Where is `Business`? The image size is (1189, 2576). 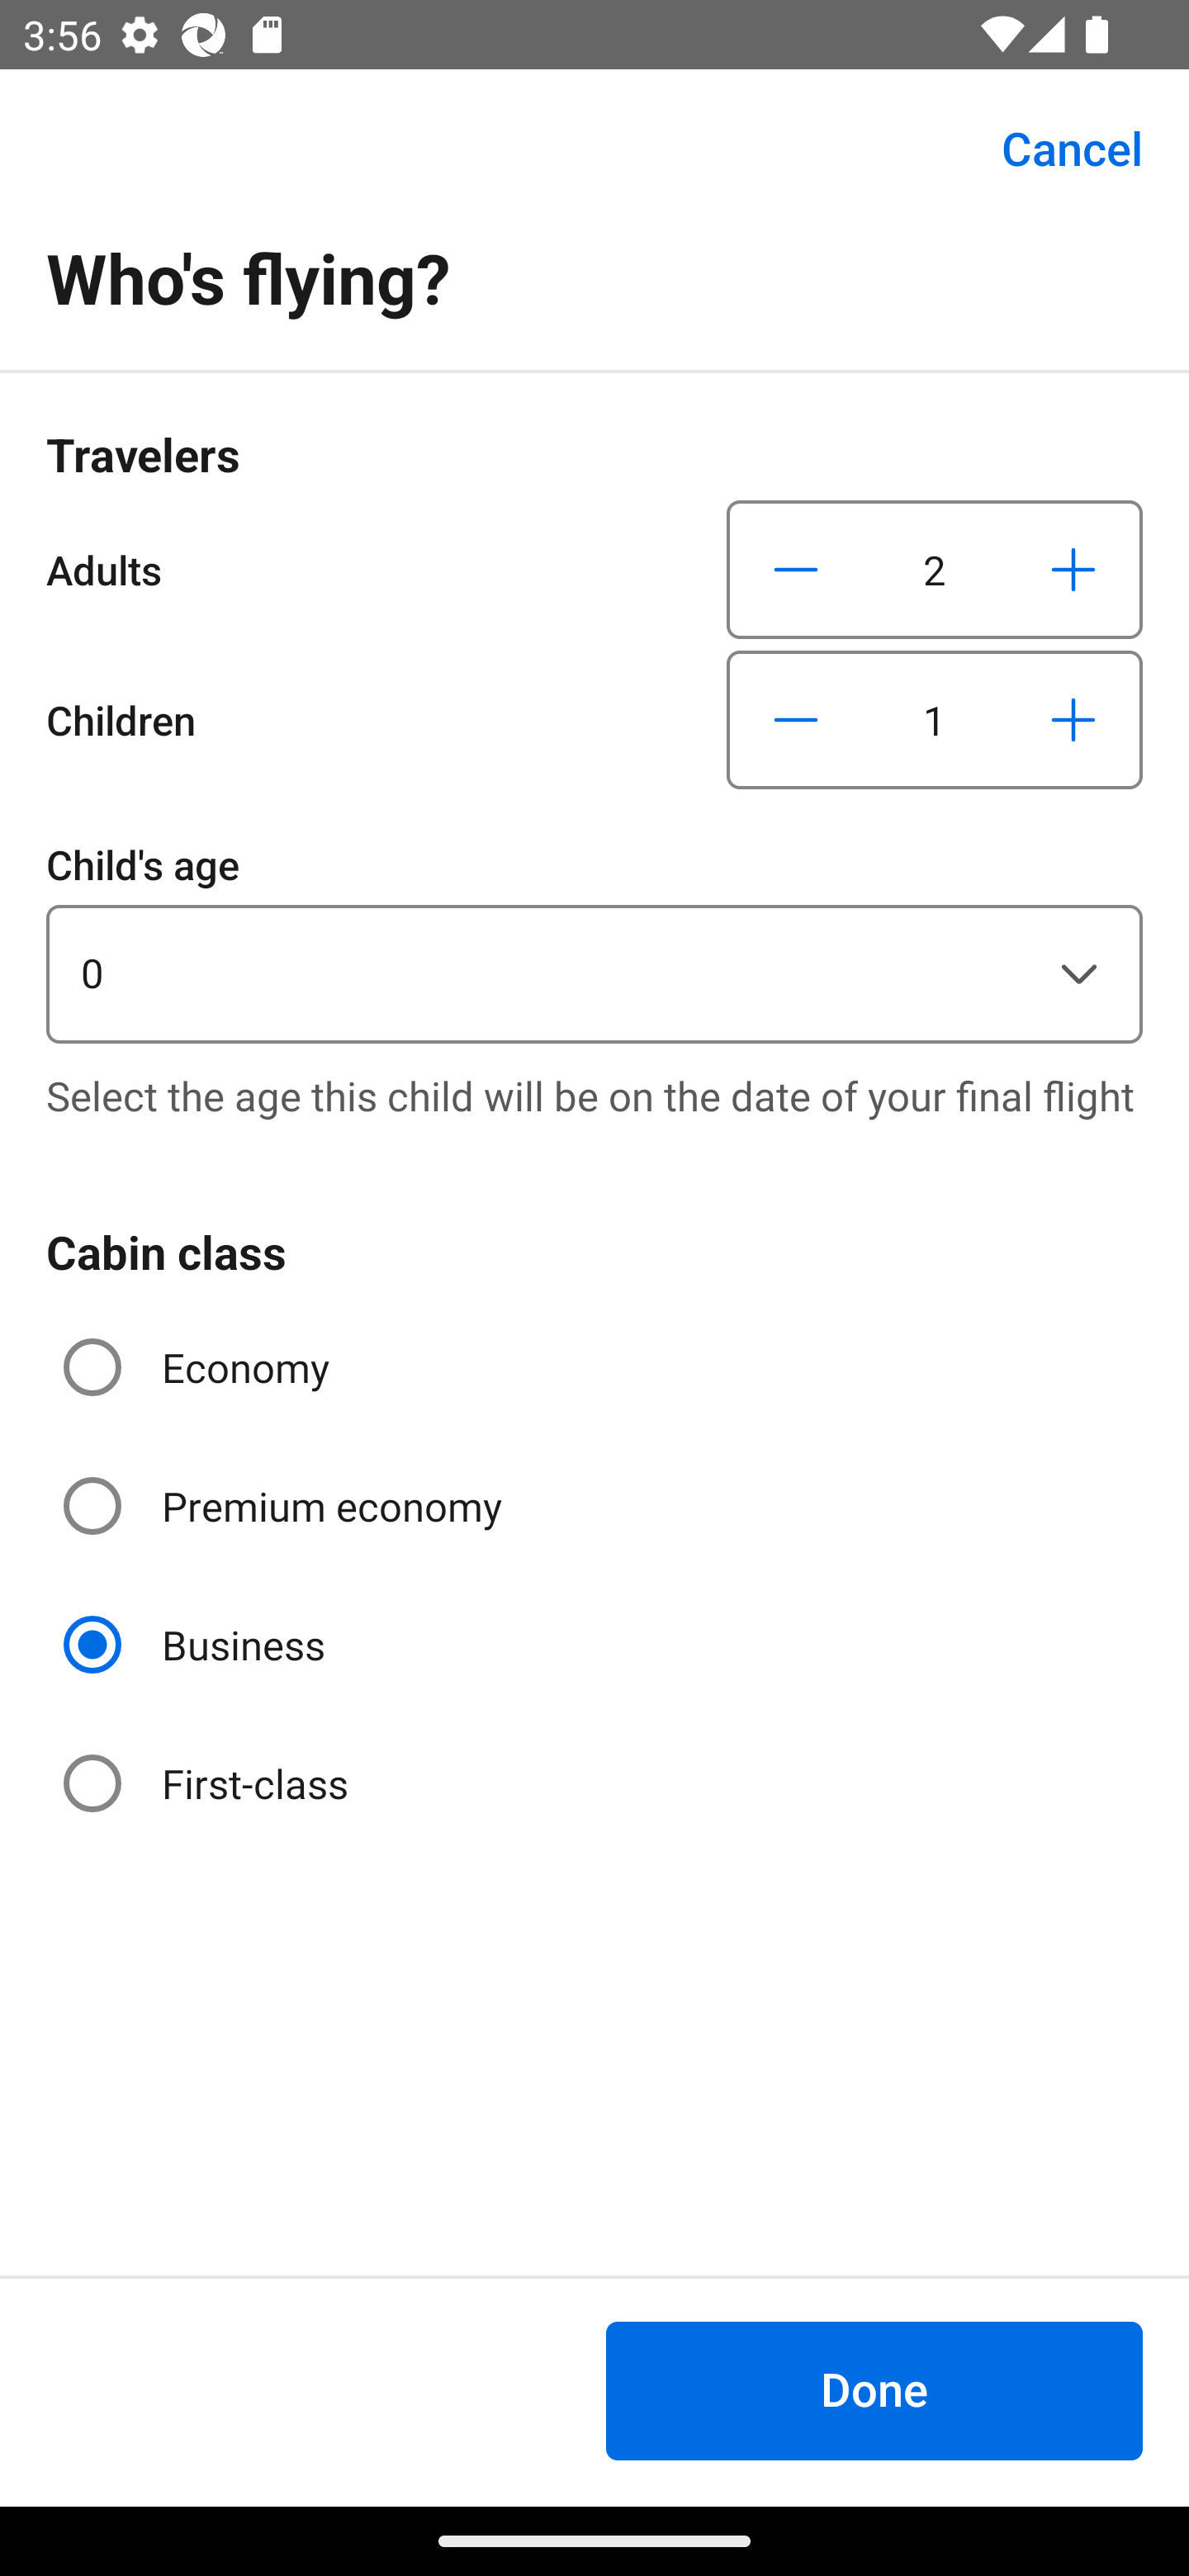 Business is located at coordinates (197, 1645).